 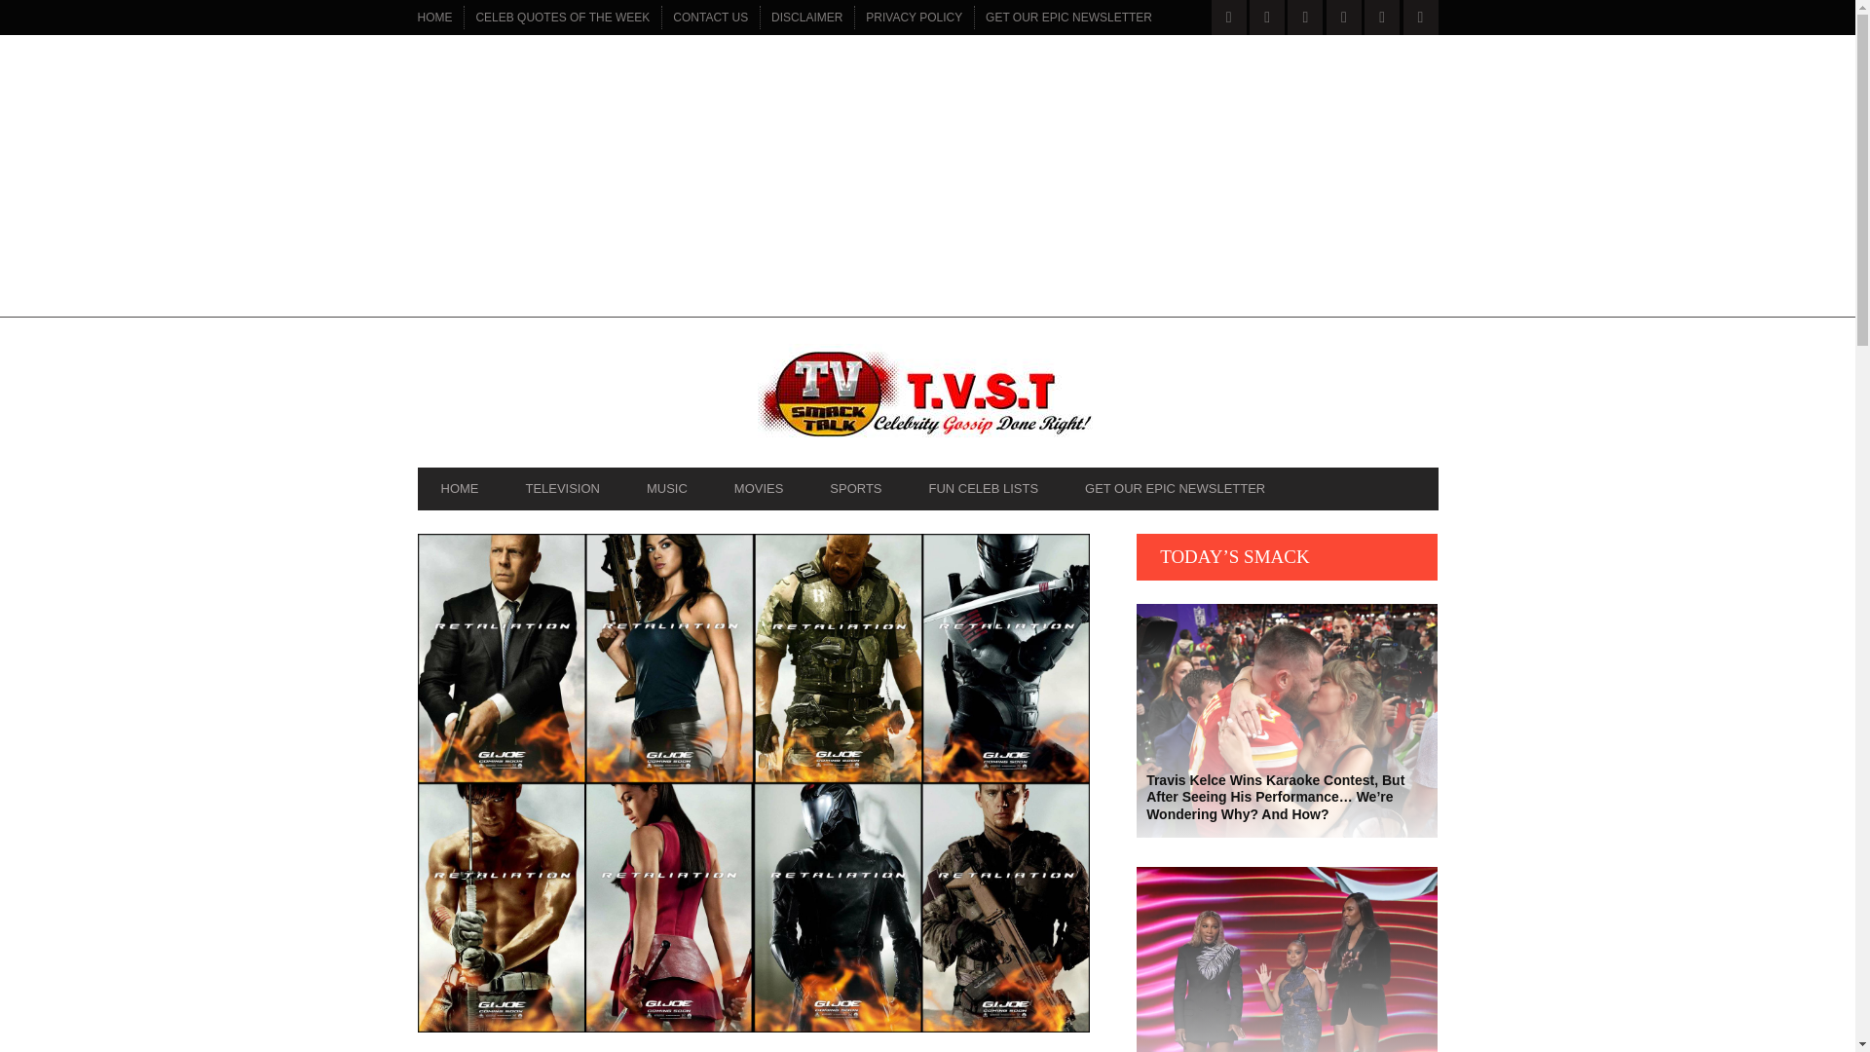 I want to click on TELEVISION, so click(x=561, y=488).